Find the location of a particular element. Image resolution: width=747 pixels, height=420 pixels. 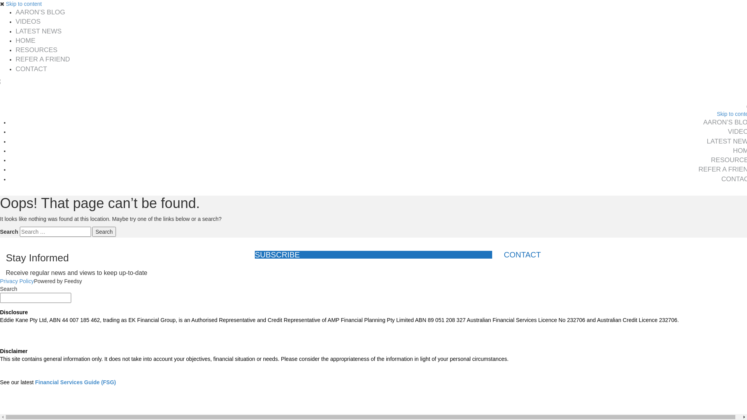

Privacy Policy is located at coordinates (17, 281).